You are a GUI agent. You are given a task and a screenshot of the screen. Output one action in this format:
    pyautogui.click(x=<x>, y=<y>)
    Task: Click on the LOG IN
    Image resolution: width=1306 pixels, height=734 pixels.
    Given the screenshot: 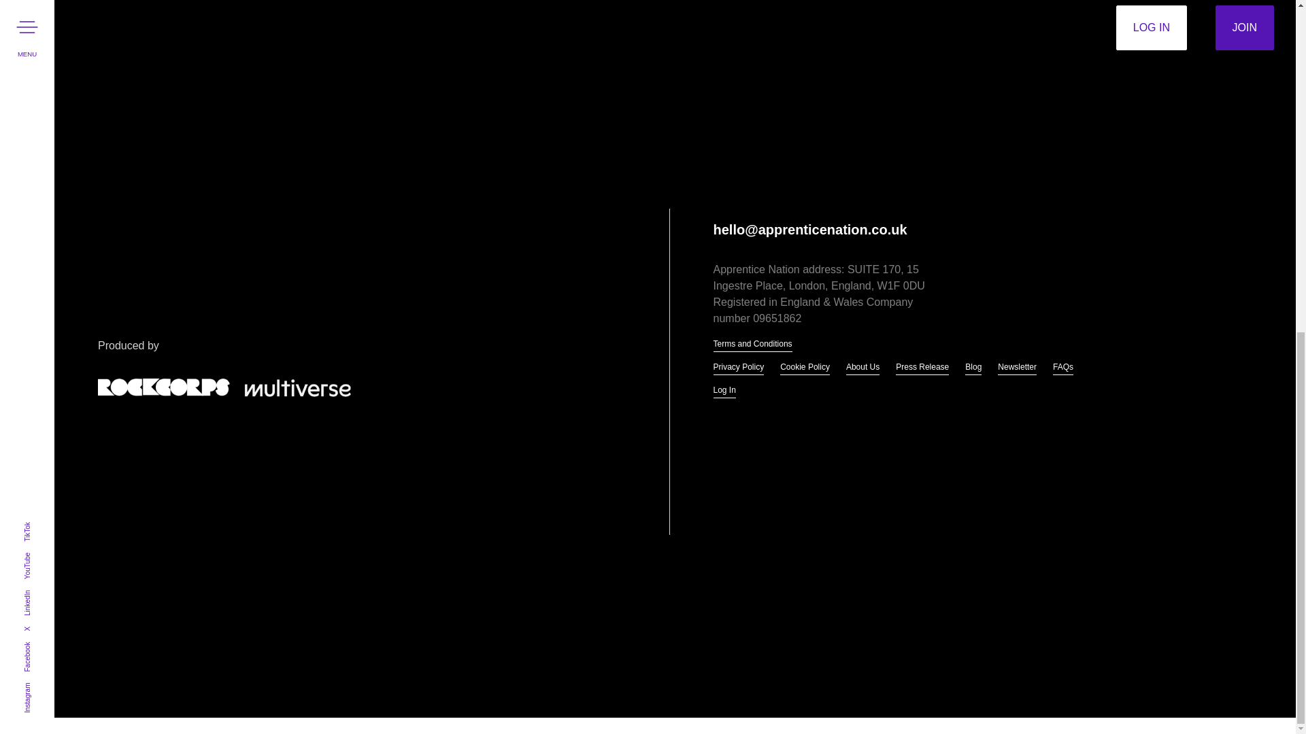 What is the action you would take?
    pyautogui.click(x=1152, y=27)
    